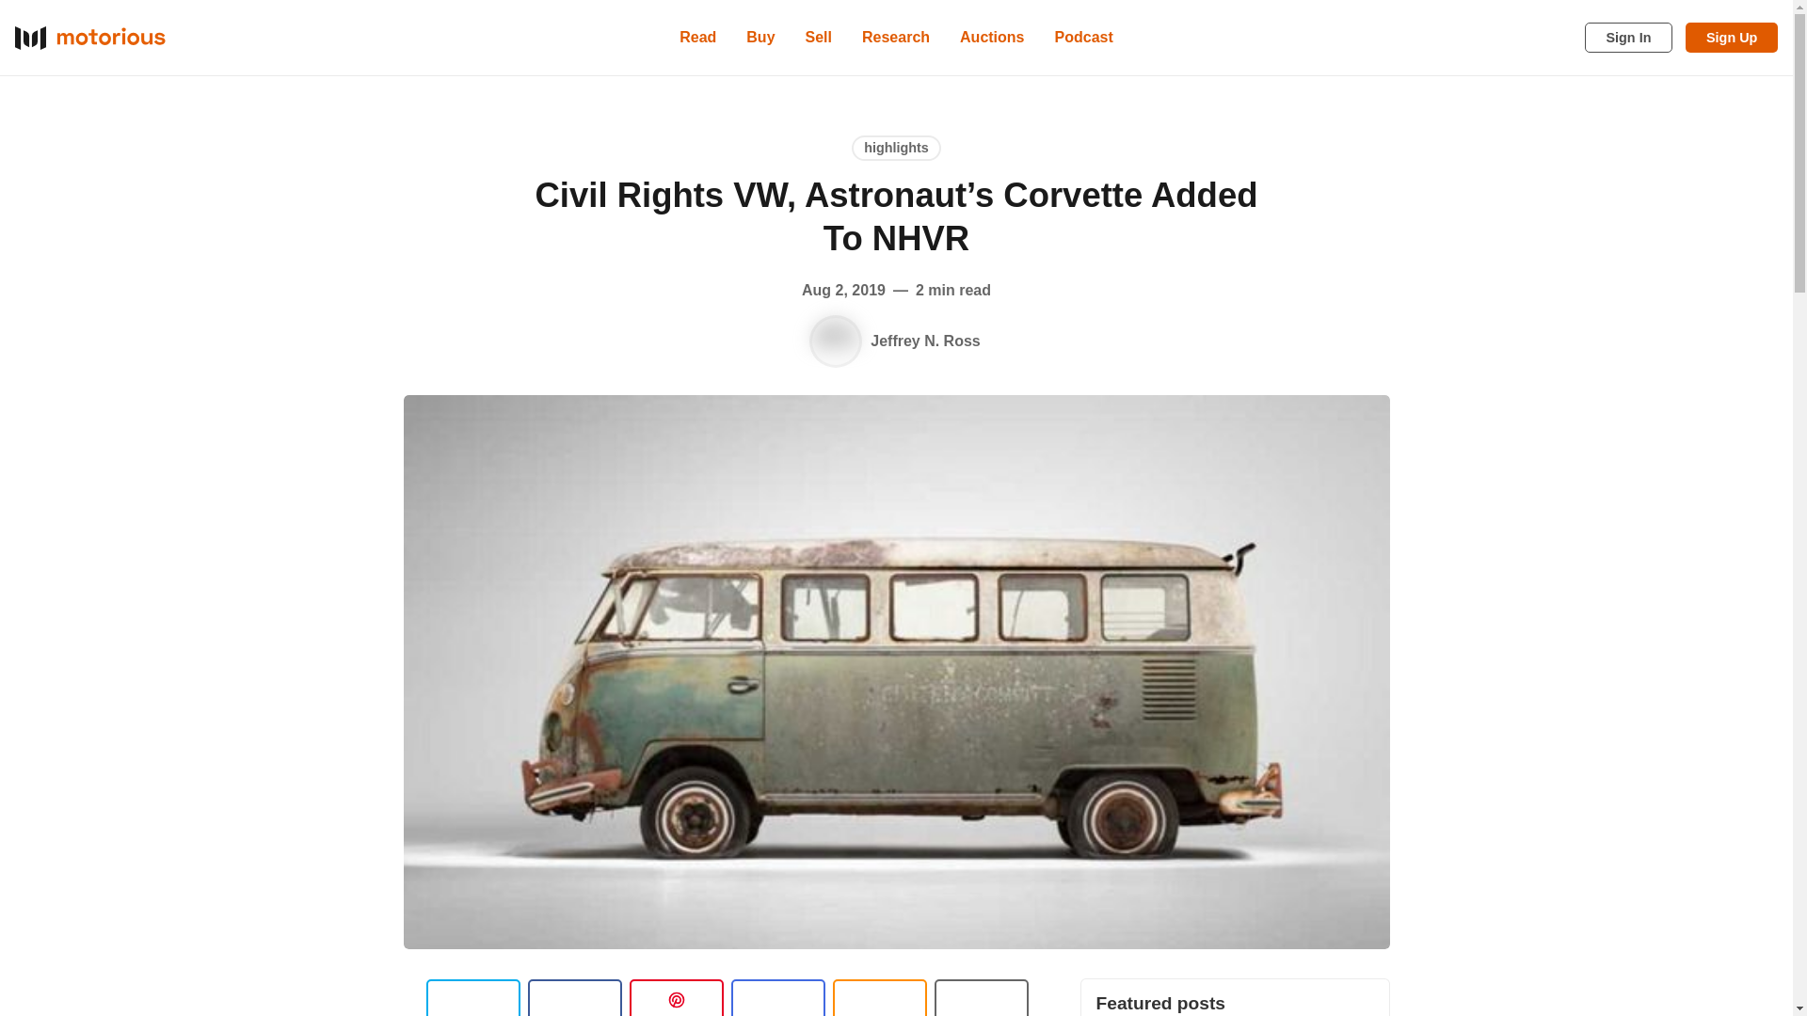  What do you see at coordinates (981, 997) in the screenshot?
I see `Bookmark` at bounding box center [981, 997].